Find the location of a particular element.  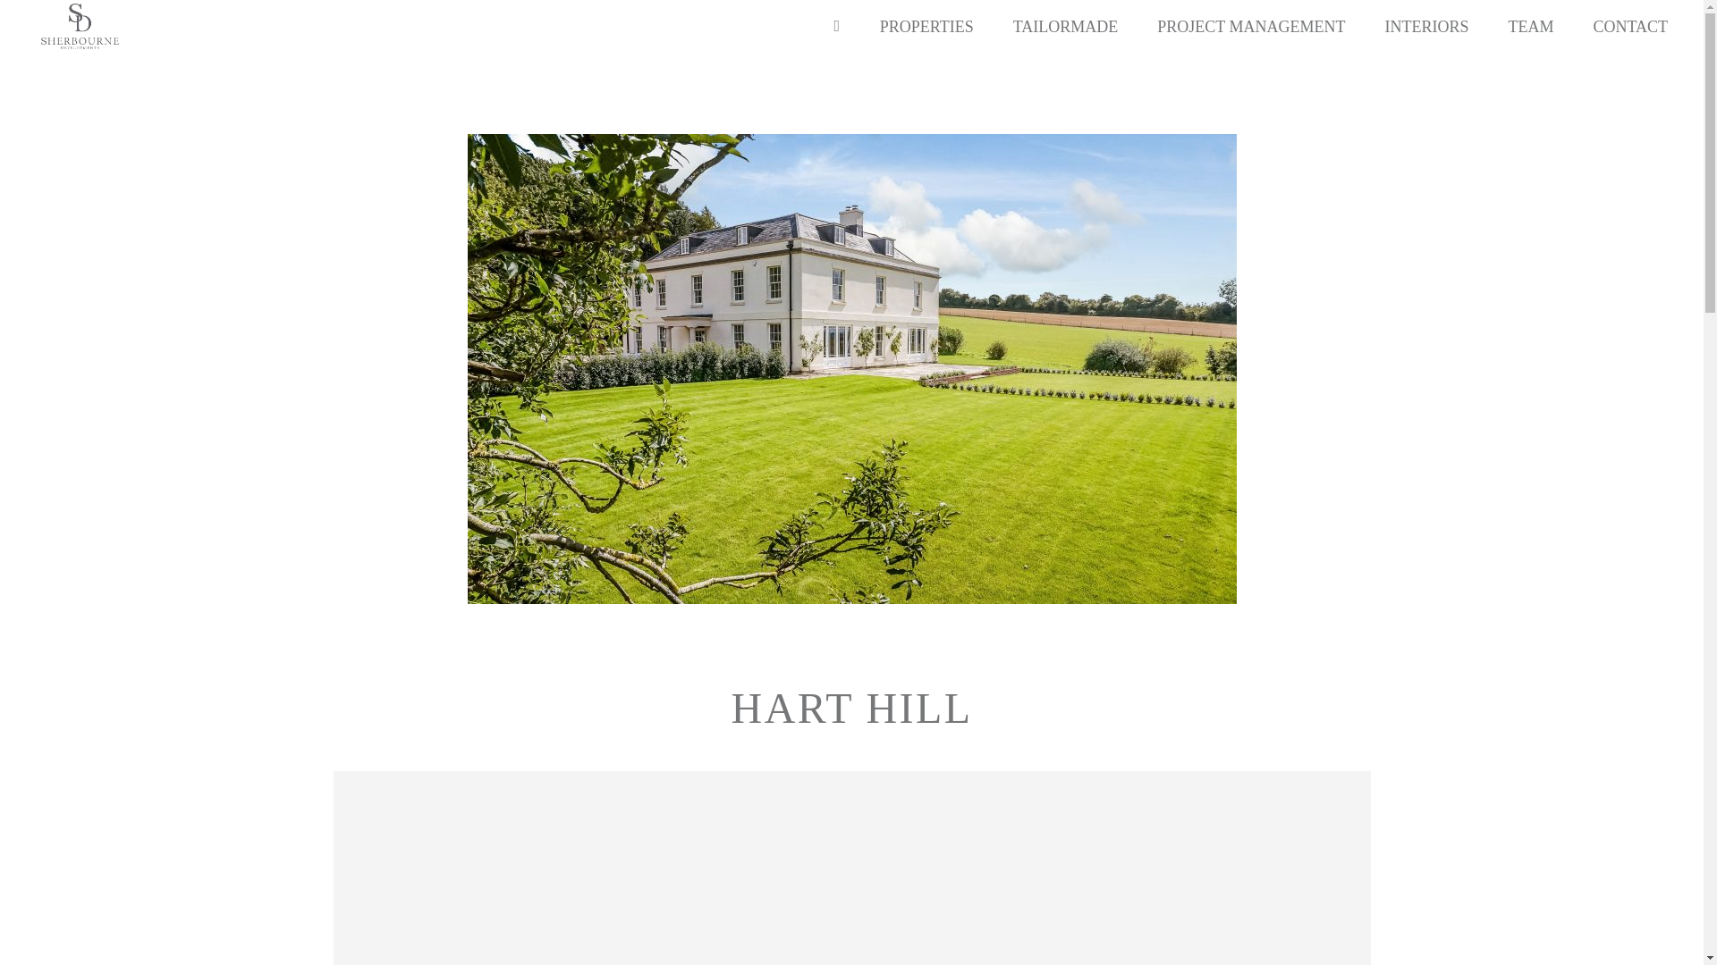

INTERIORS is located at coordinates (1426, 27).